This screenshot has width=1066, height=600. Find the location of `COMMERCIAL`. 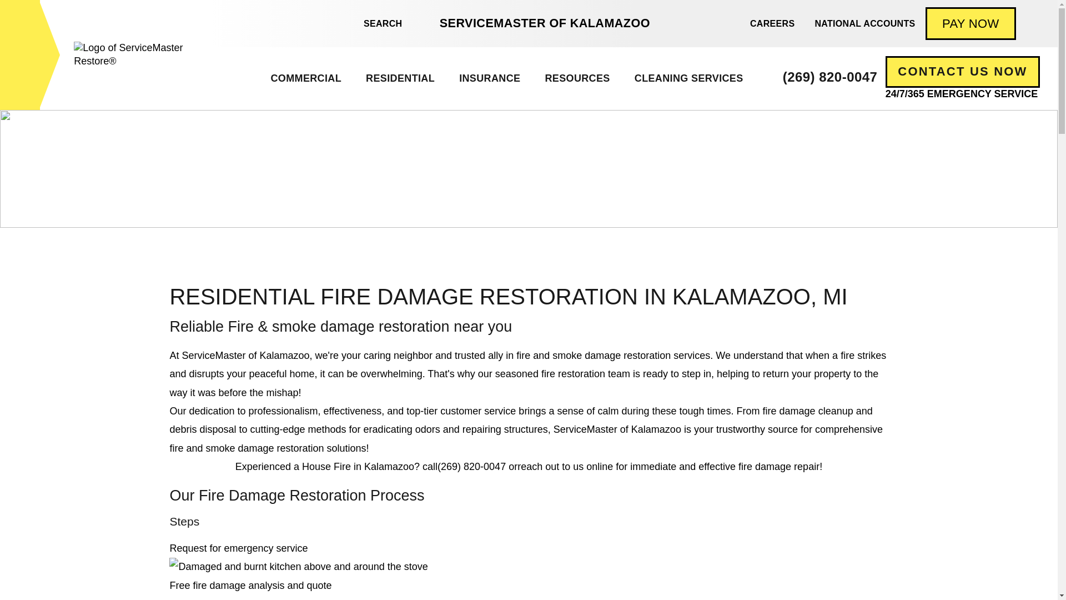

COMMERCIAL is located at coordinates (305, 78).